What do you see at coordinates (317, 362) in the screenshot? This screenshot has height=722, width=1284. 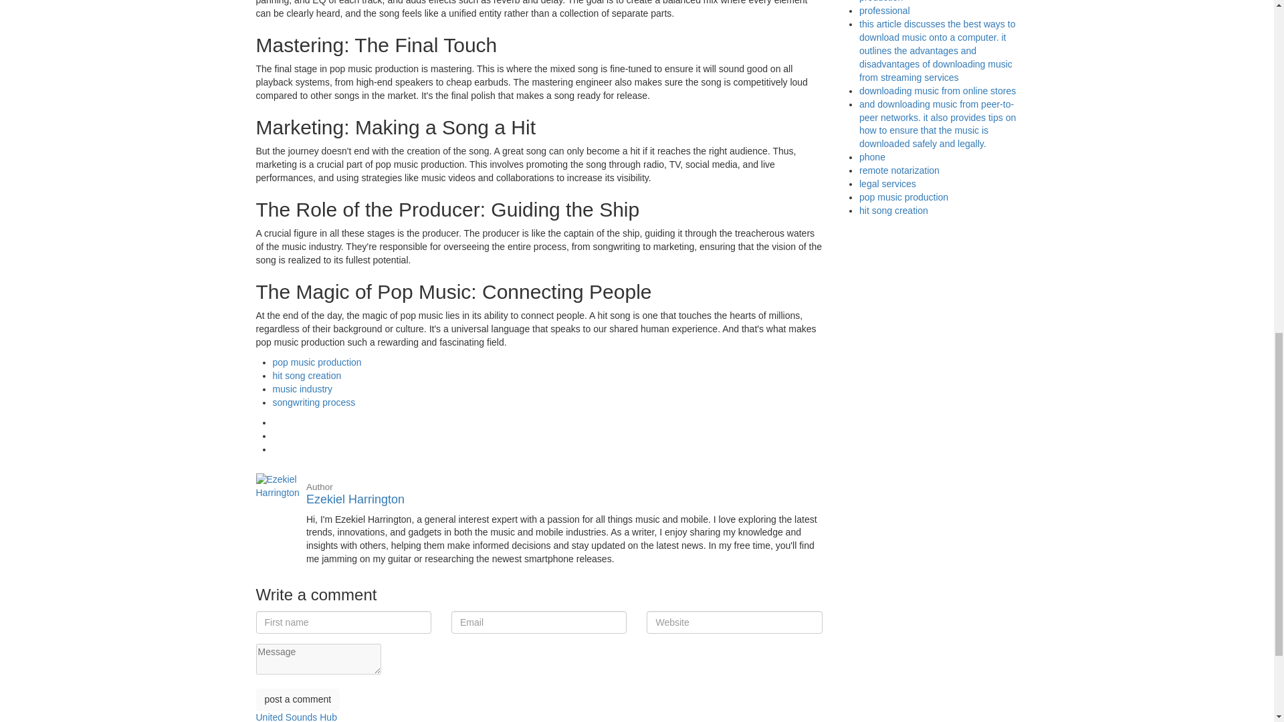 I see `pop music production` at bounding box center [317, 362].